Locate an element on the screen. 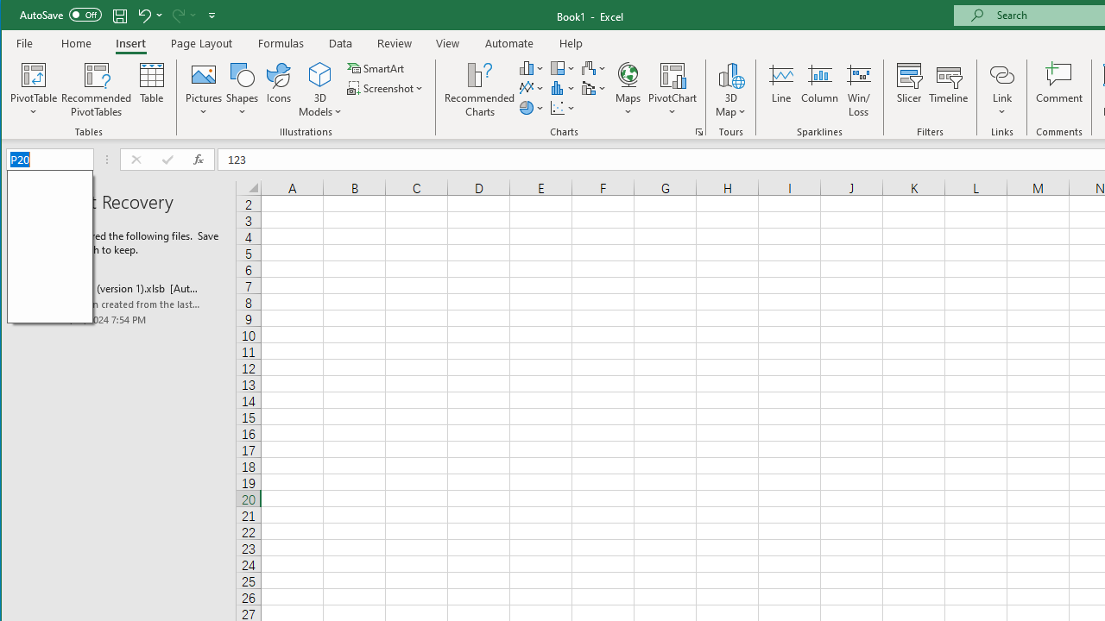 Image resolution: width=1105 pixels, height=621 pixels. Pictures is located at coordinates (204, 90).